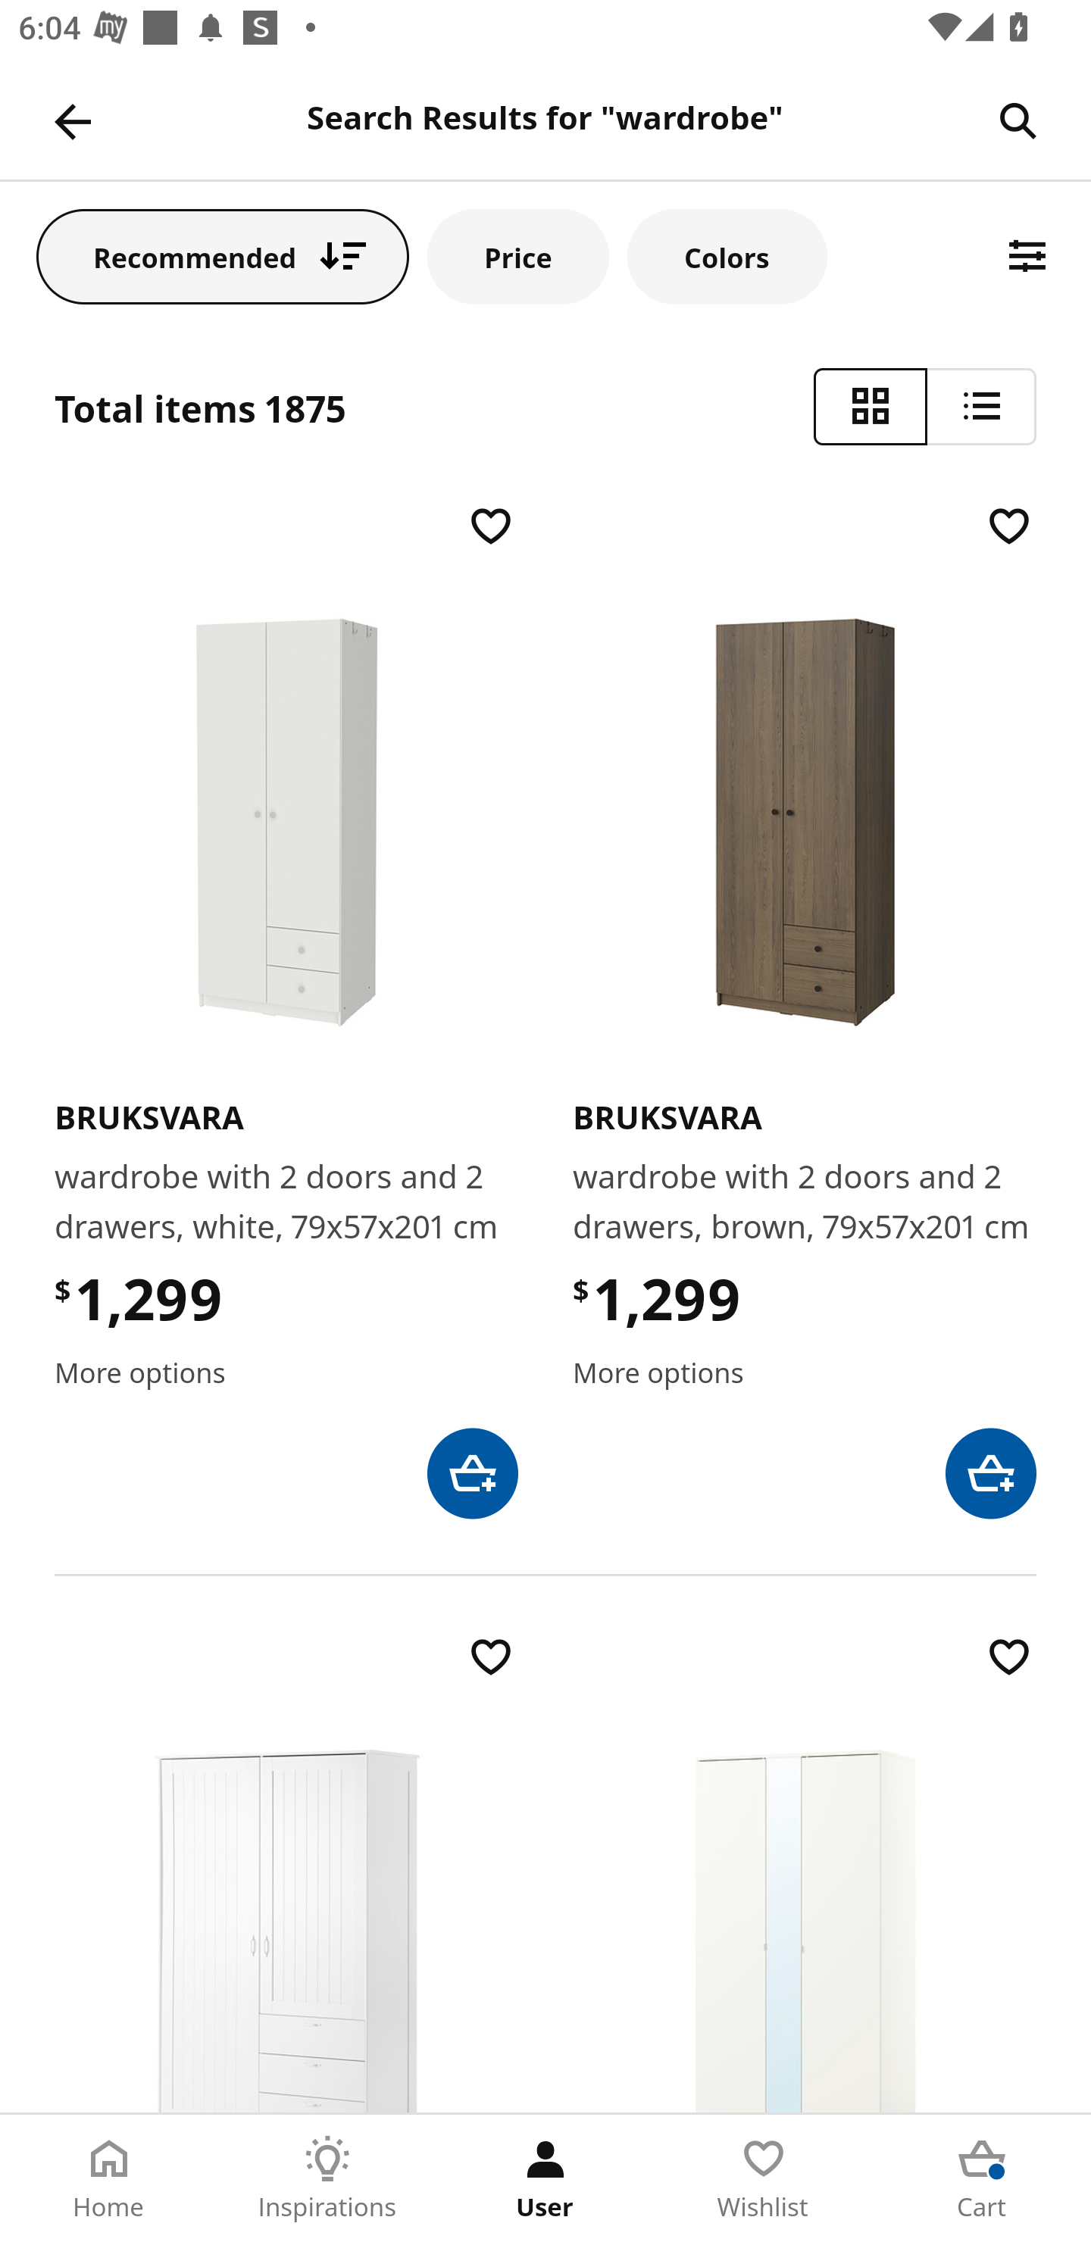  Describe the element at coordinates (327, 2178) in the screenshot. I see `Inspirations
Tab 2 of 5` at that location.